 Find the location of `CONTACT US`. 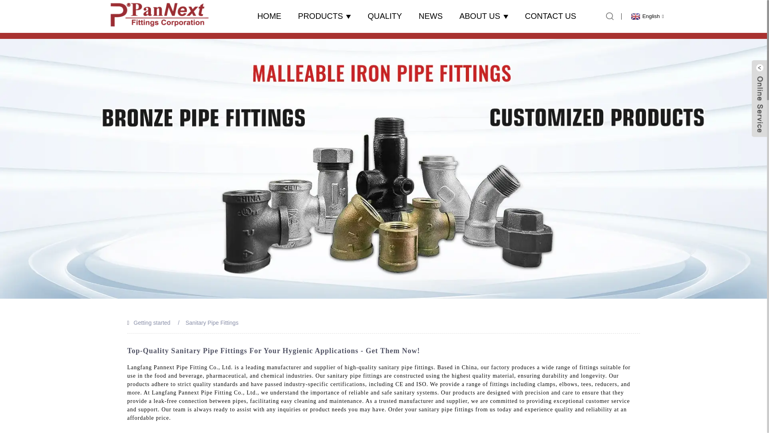

CONTACT US is located at coordinates (550, 16).